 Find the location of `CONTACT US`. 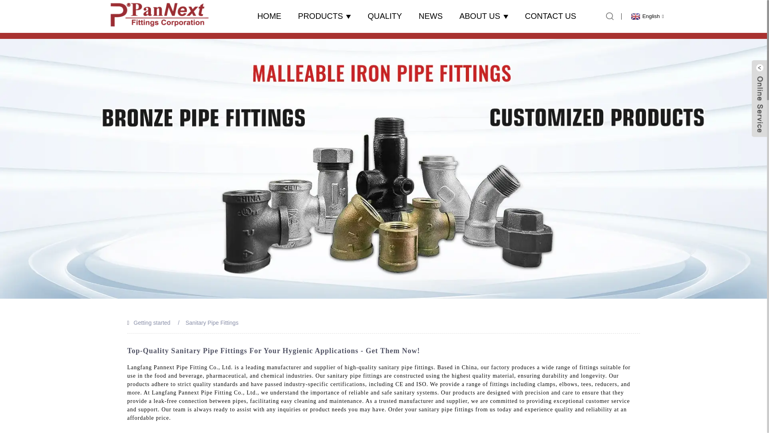

CONTACT US is located at coordinates (550, 16).